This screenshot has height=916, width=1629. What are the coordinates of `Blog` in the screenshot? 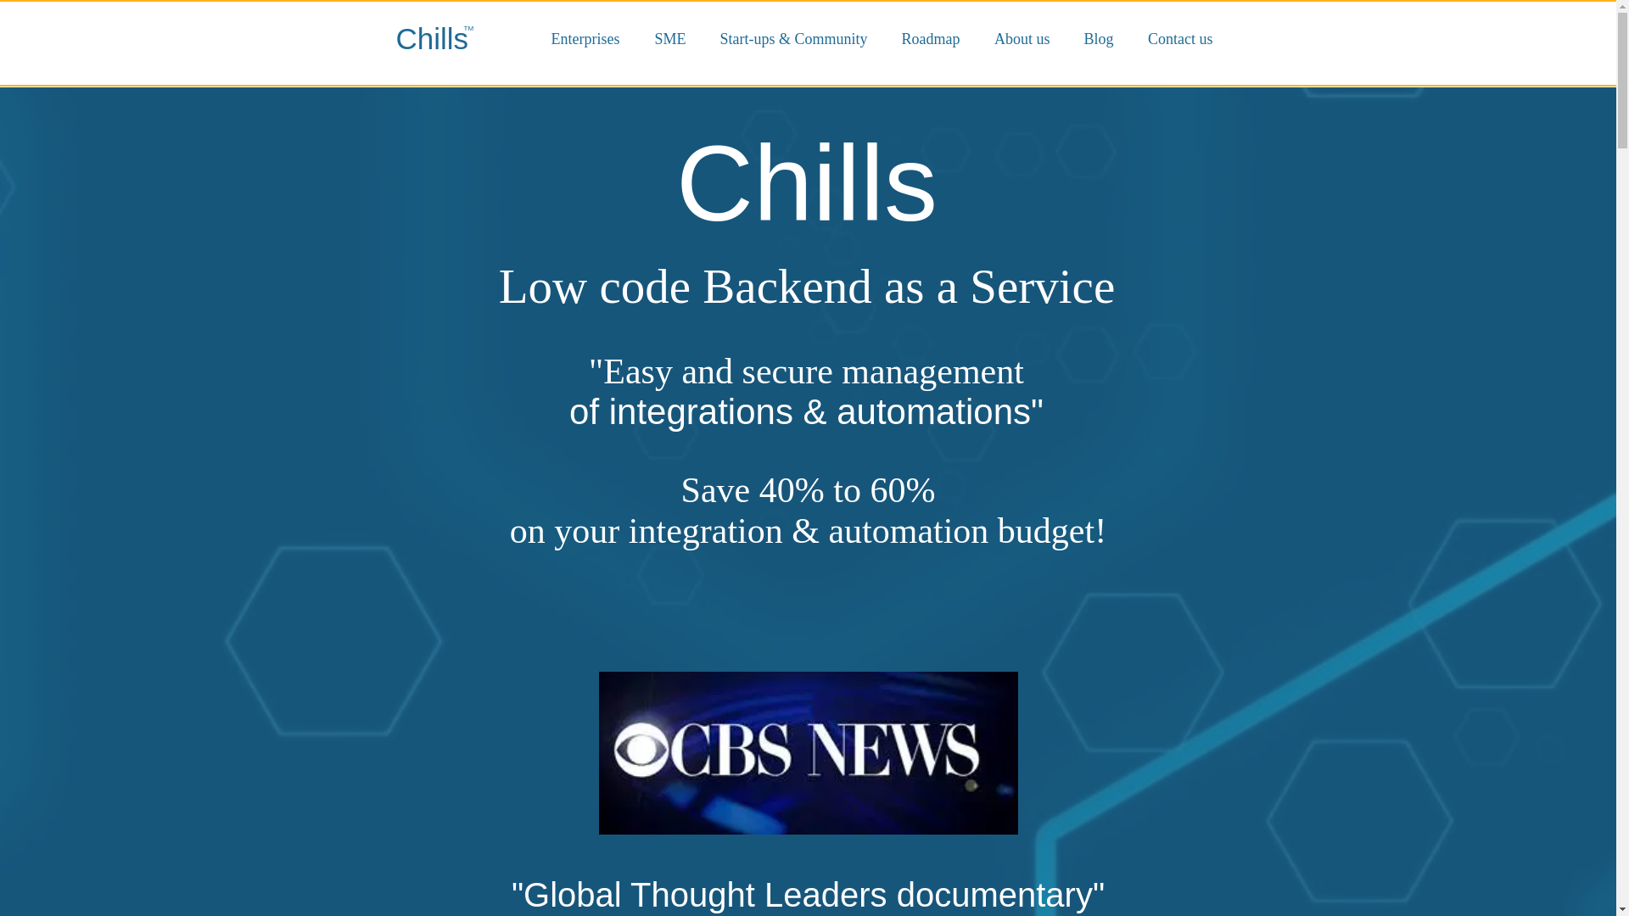 It's located at (1090, 31).